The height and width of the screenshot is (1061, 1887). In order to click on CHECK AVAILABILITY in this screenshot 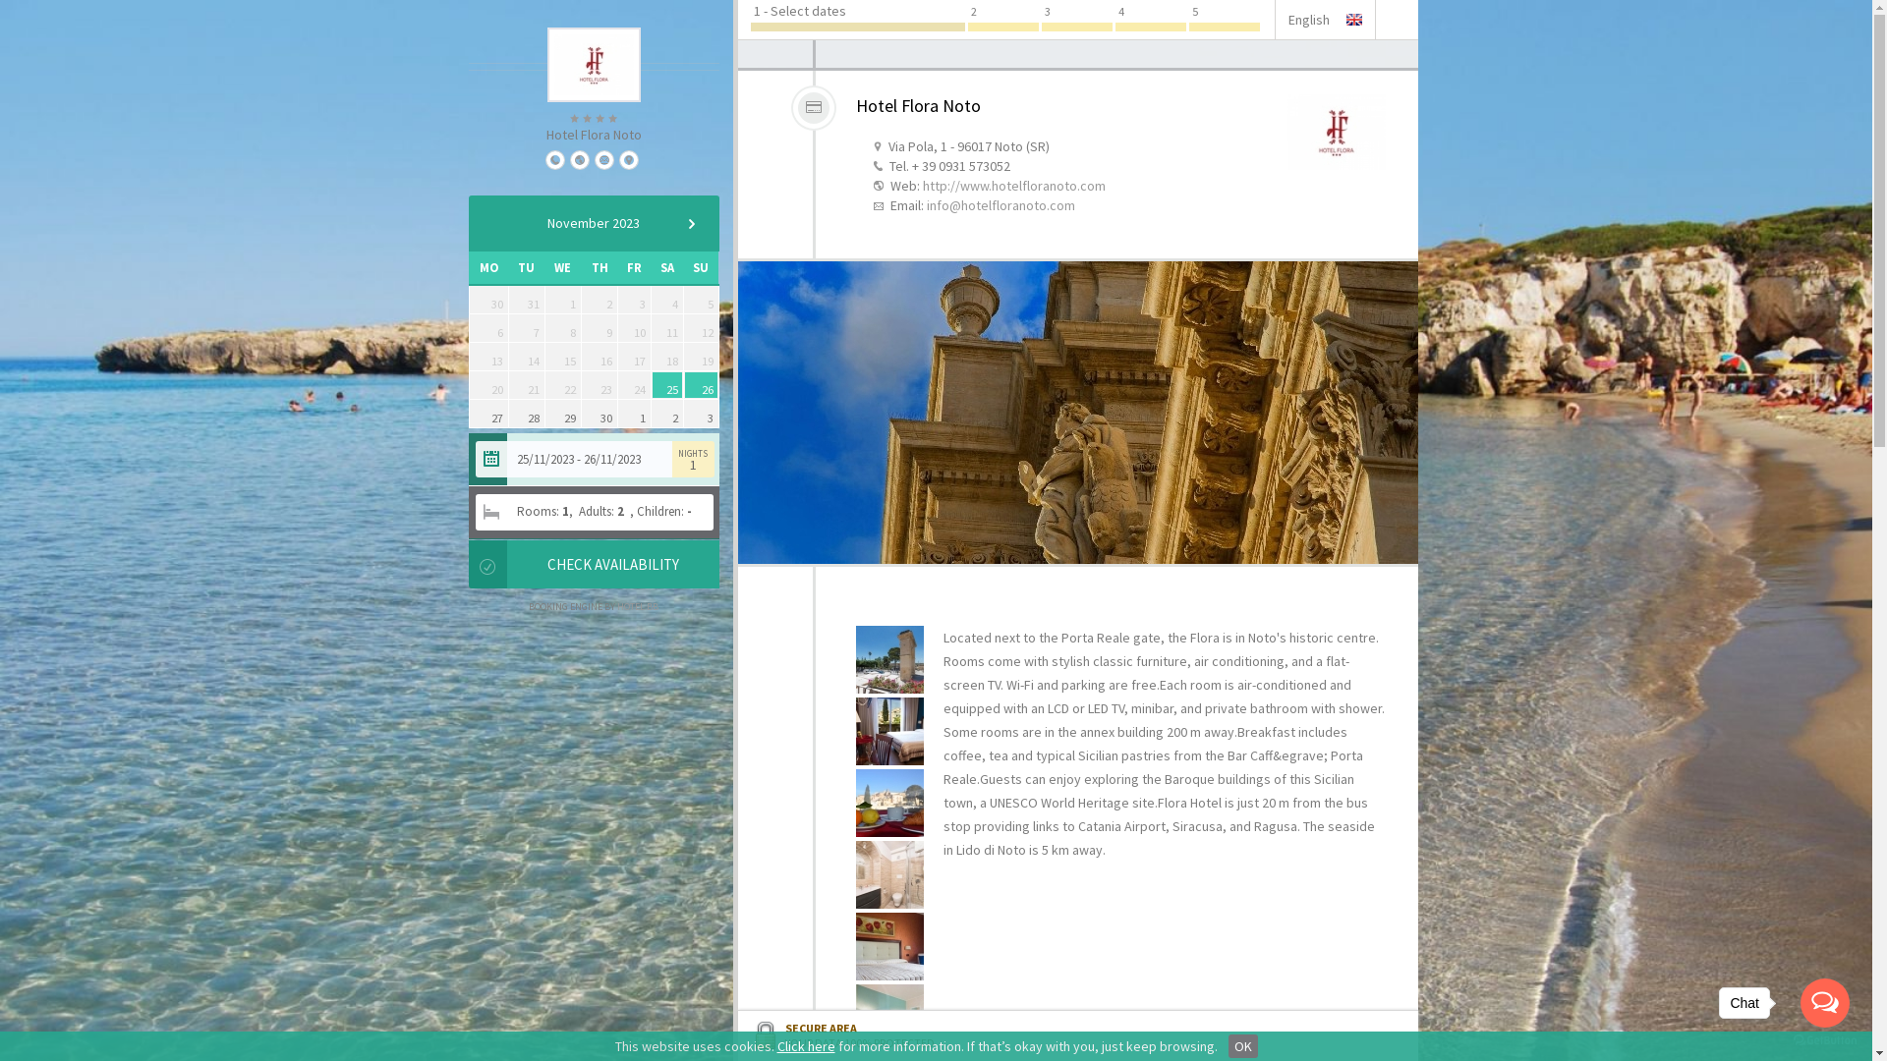, I will do `click(612, 564)`.